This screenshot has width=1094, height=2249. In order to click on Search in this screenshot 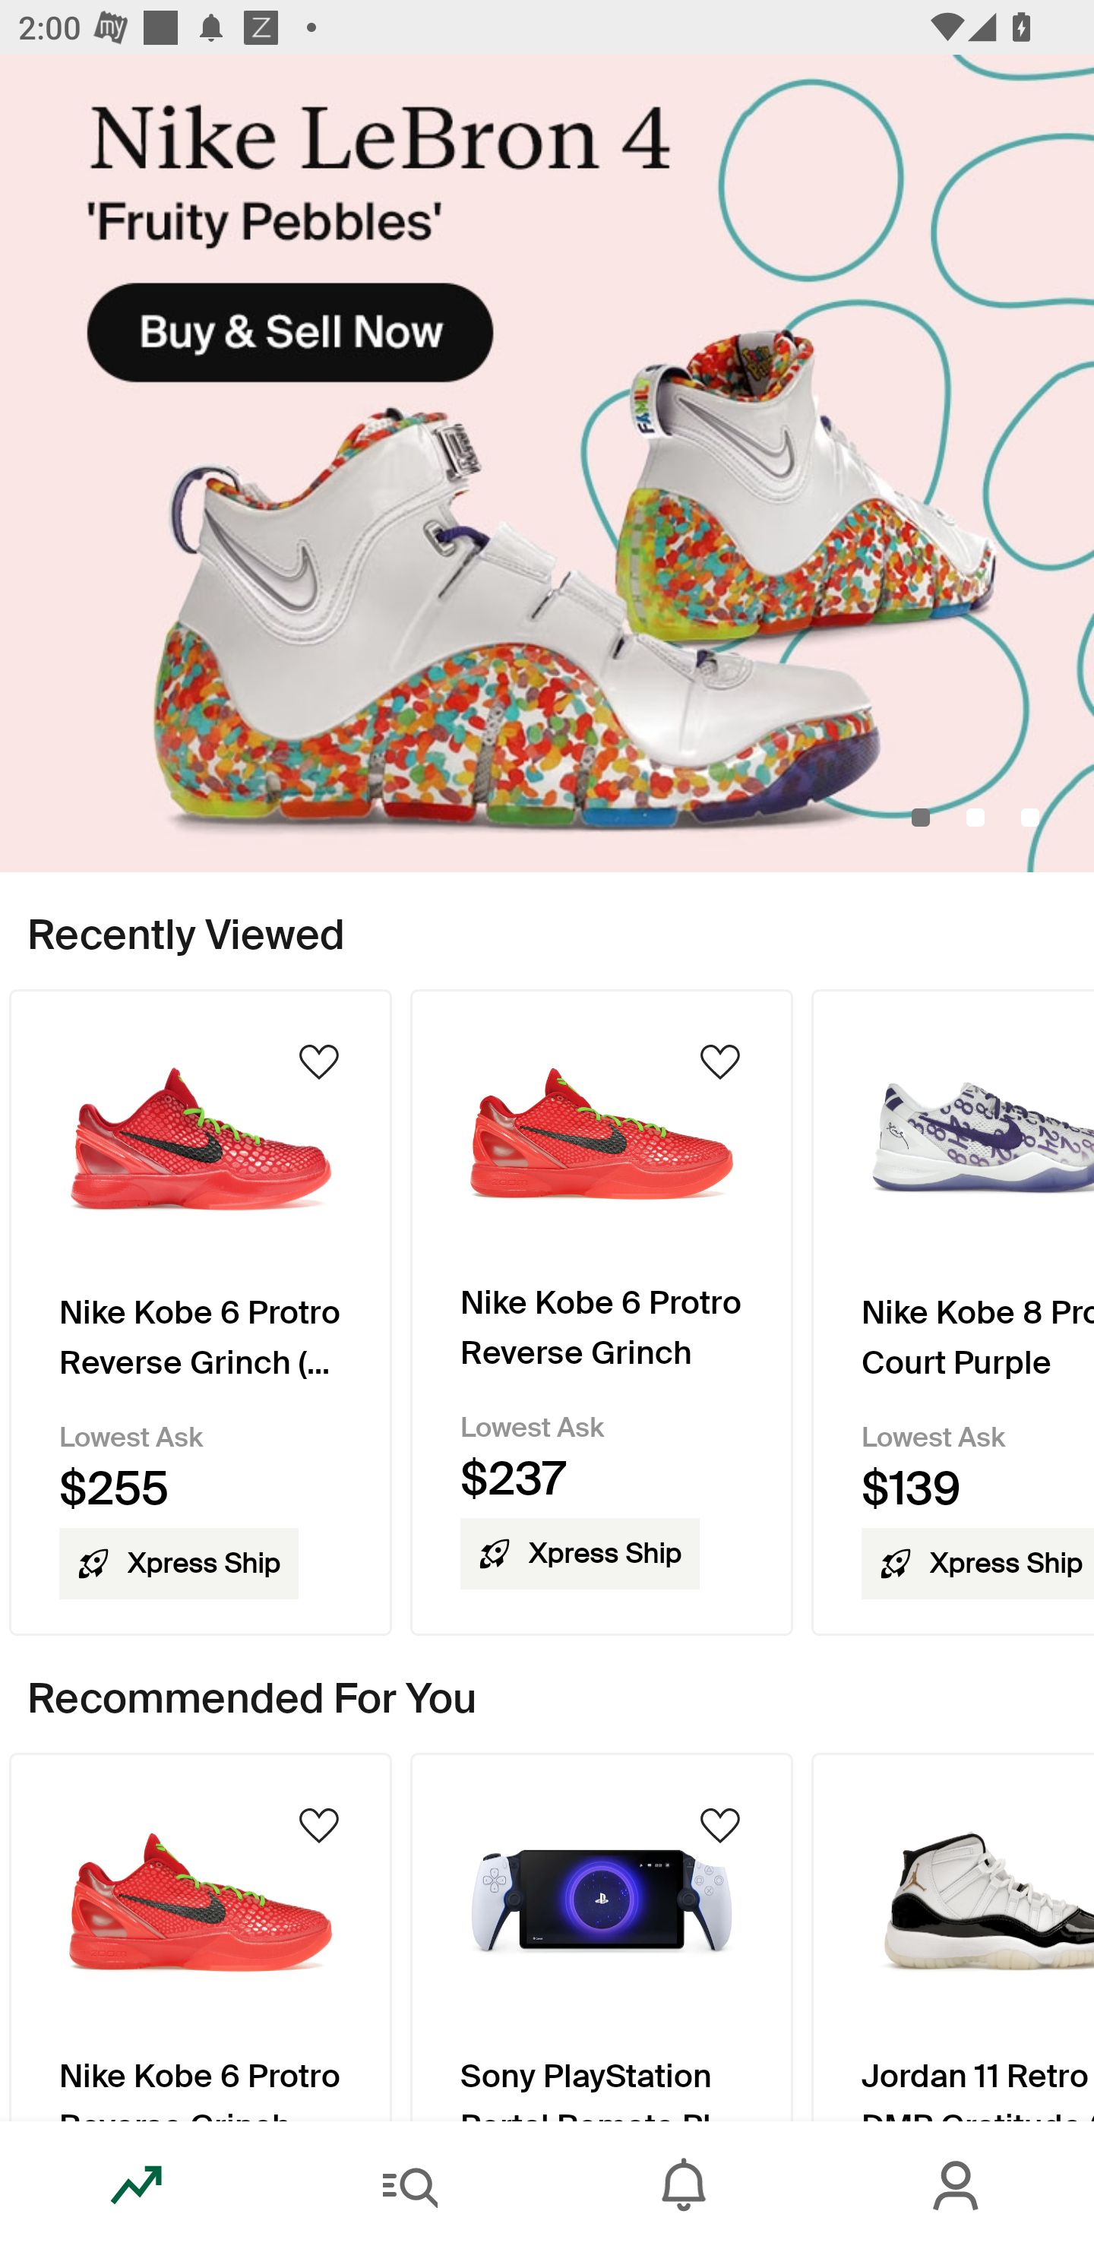, I will do `click(410, 2185)`.